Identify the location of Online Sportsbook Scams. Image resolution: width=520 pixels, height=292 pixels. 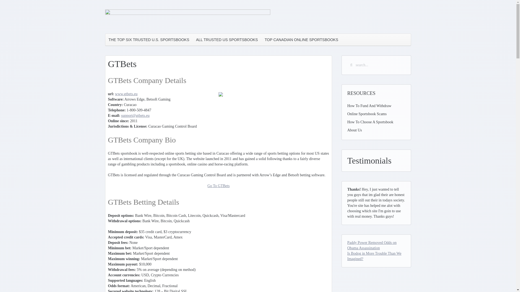
(376, 114).